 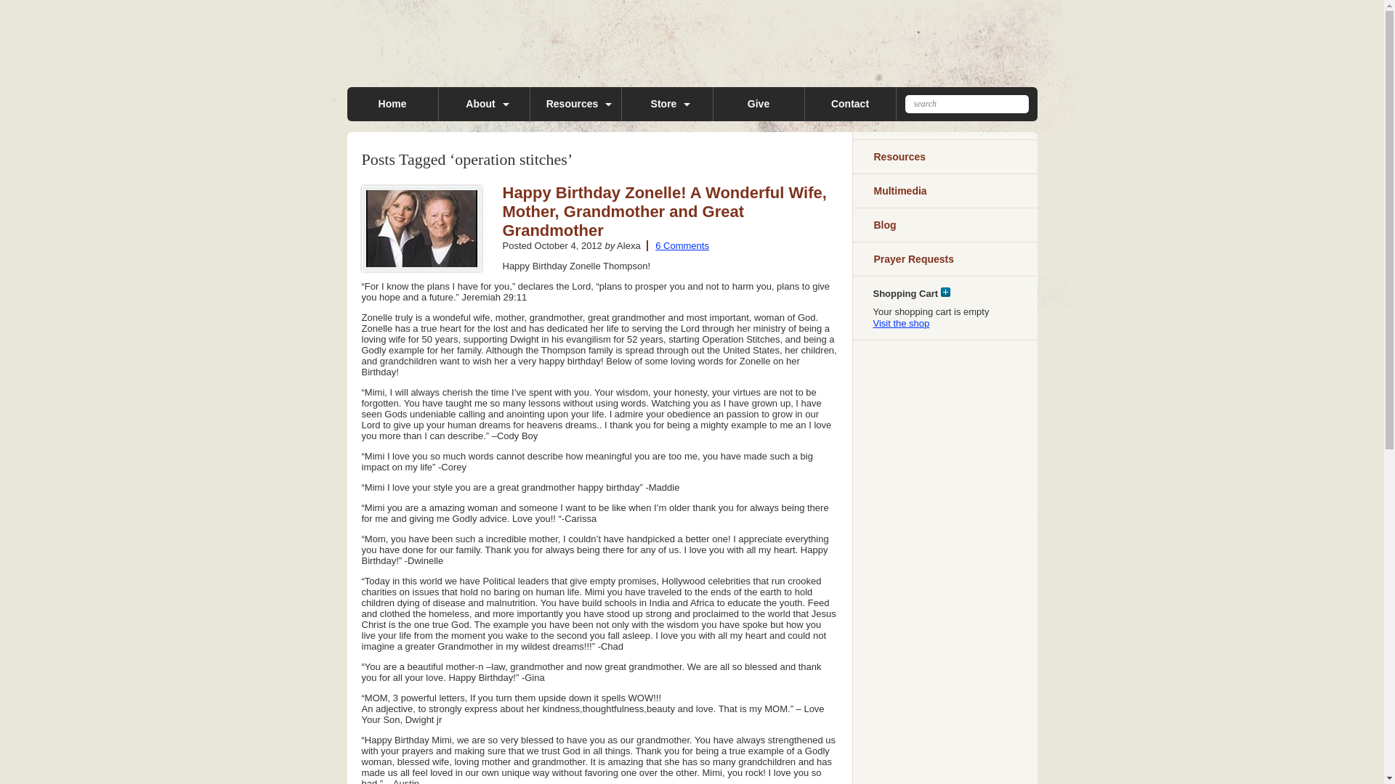 What do you see at coordinates (967, 103) in the screenshot?
I see `search` at bounding box center [967, 103].